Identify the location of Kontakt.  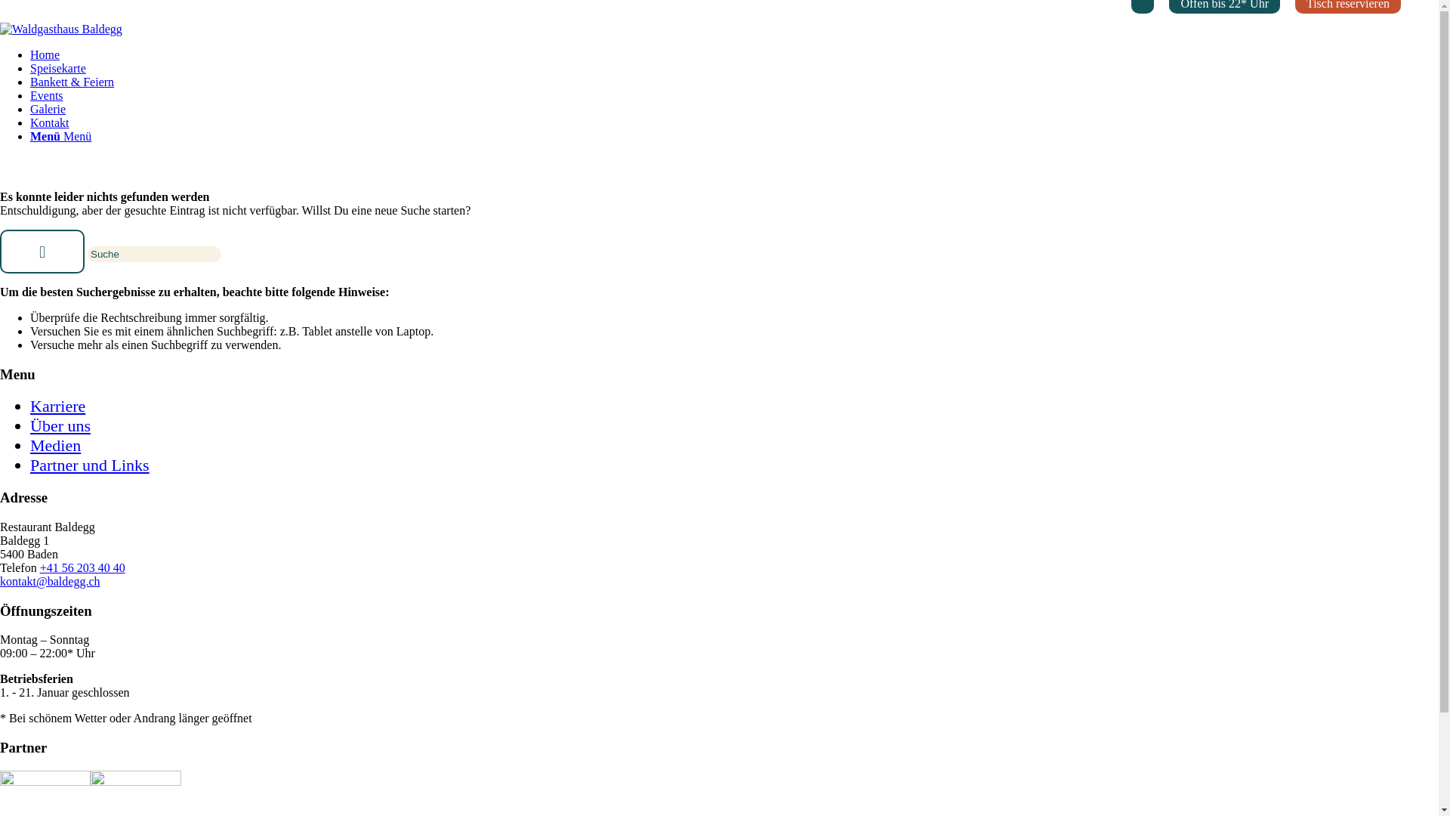
(50, 122).